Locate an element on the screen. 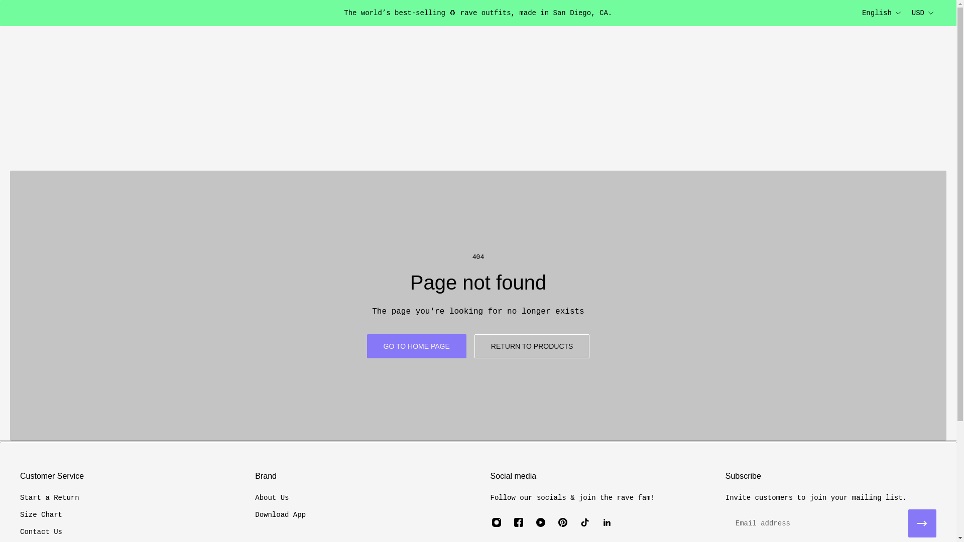 The image size is (964, 542). Download App is located at coordinates (280, 515).